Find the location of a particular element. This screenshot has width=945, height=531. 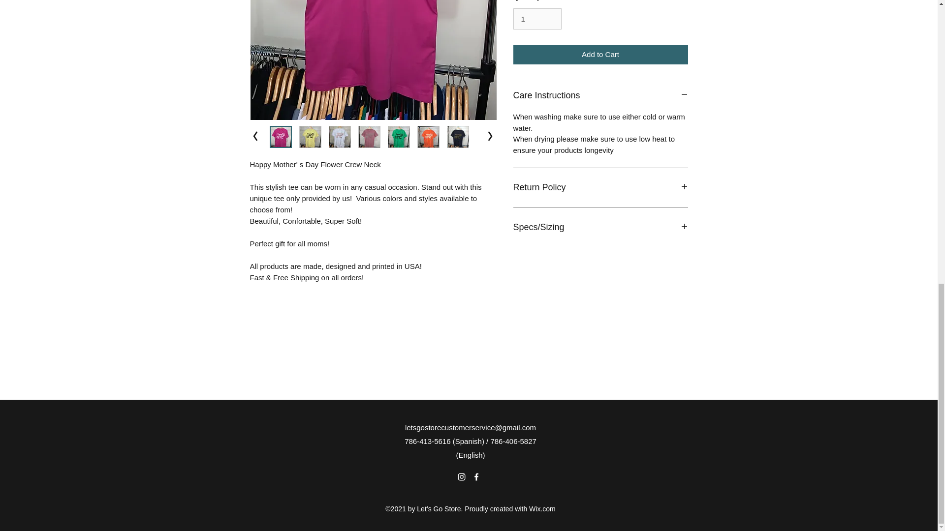

Return Policy is located at coordinates (600, 188).